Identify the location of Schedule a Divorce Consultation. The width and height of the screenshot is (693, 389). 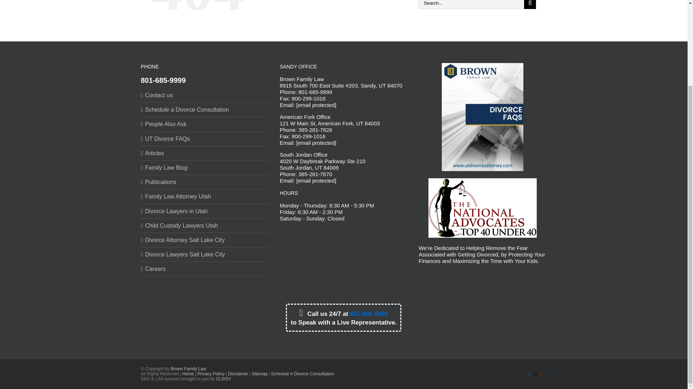
(205, 109).